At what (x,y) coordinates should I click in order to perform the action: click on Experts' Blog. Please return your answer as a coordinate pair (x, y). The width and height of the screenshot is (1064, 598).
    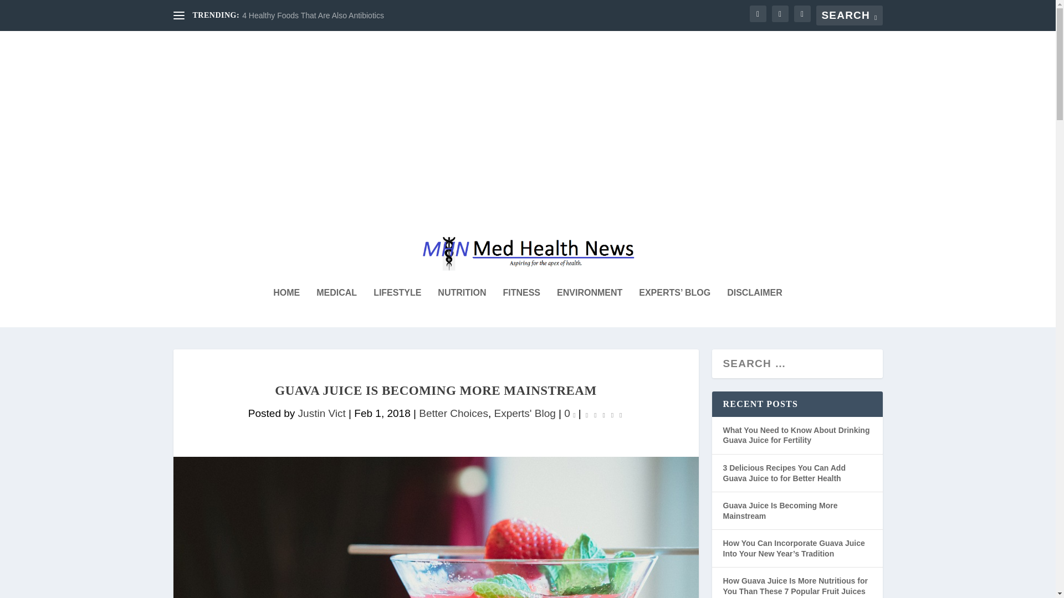
    Looking at the image, I should click on (524, 413).